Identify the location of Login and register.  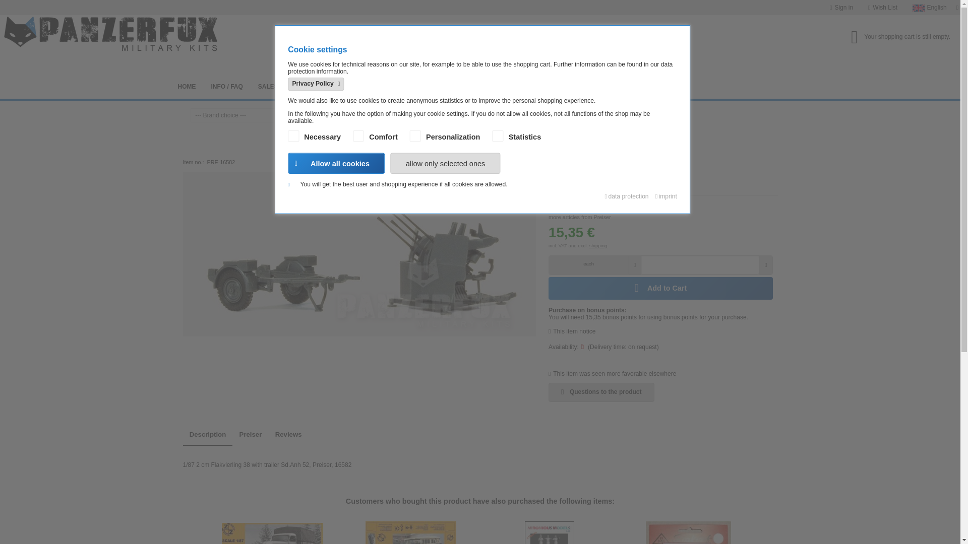
(841, 7).